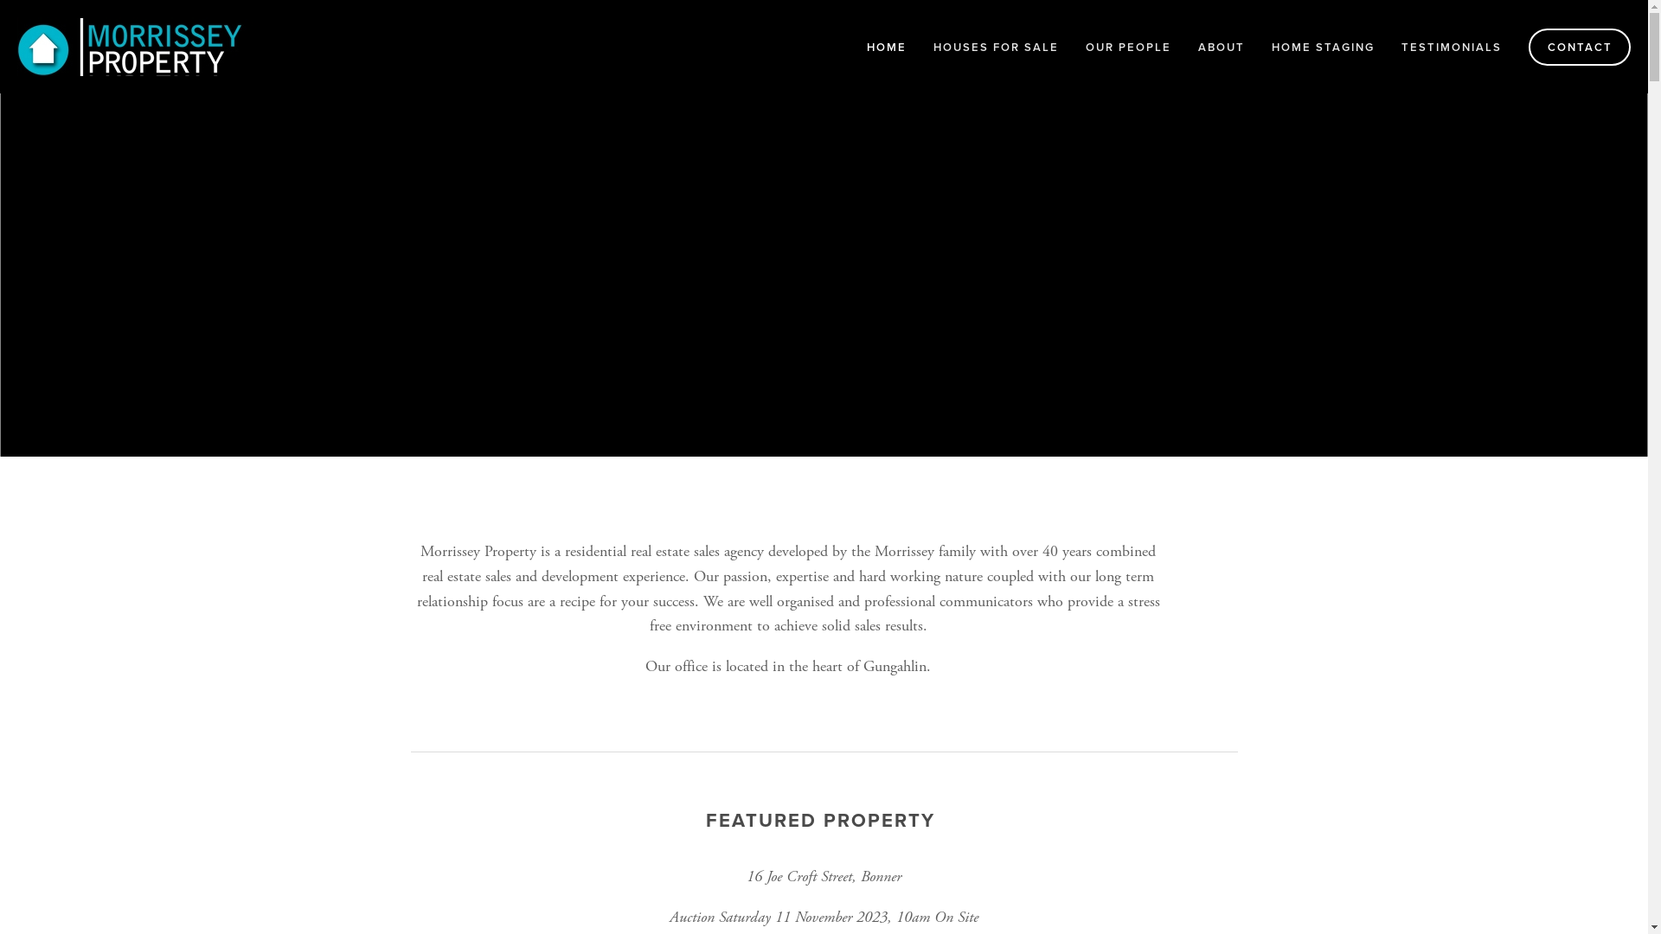 This screenshot has width=1661, height=934. What do you see at coordinates (1222, 47) in the screenshot?
I see `ABOUT` at bounding box center [1222, 47].